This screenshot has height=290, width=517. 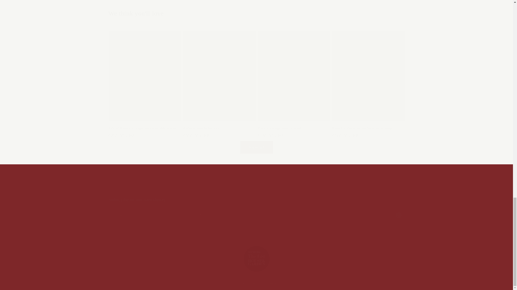 I want to click on We think you'll love, so click(x=256, y=13).